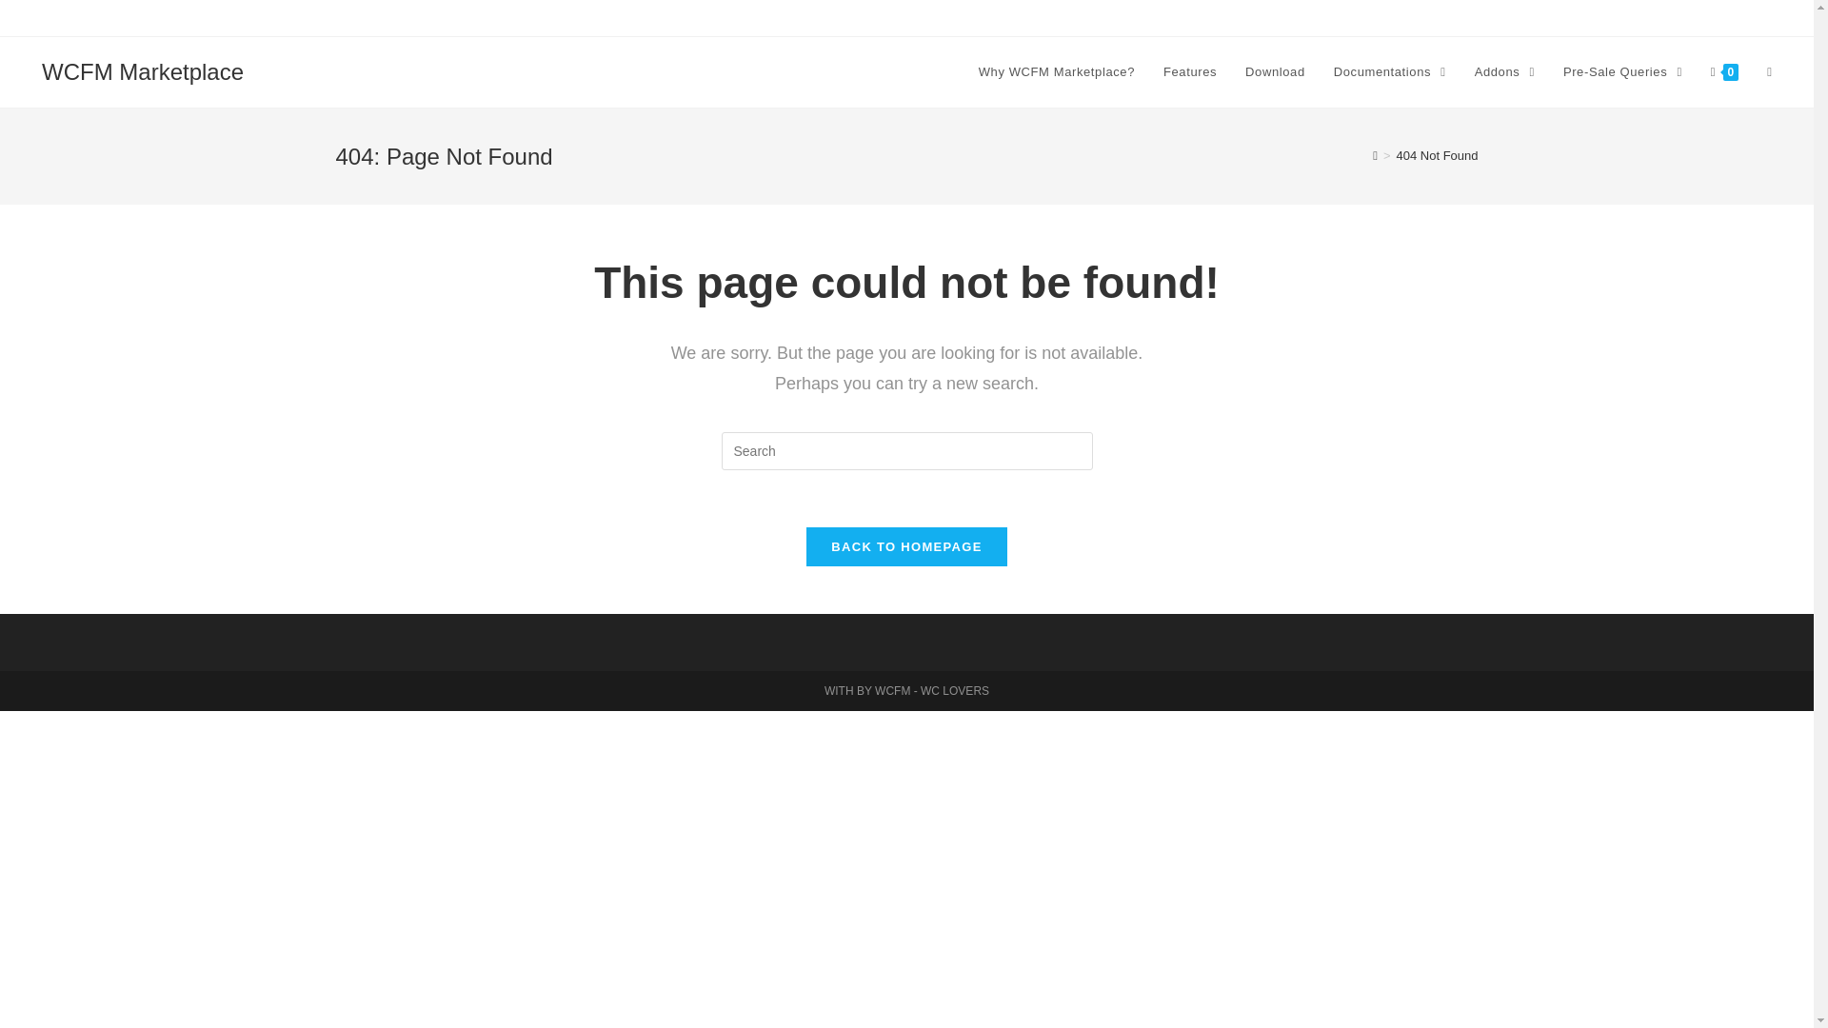  What do you see at coordinates (1579, 17) in the screenshot?
I see `Store Manager` at bounding box center [1579, 17].